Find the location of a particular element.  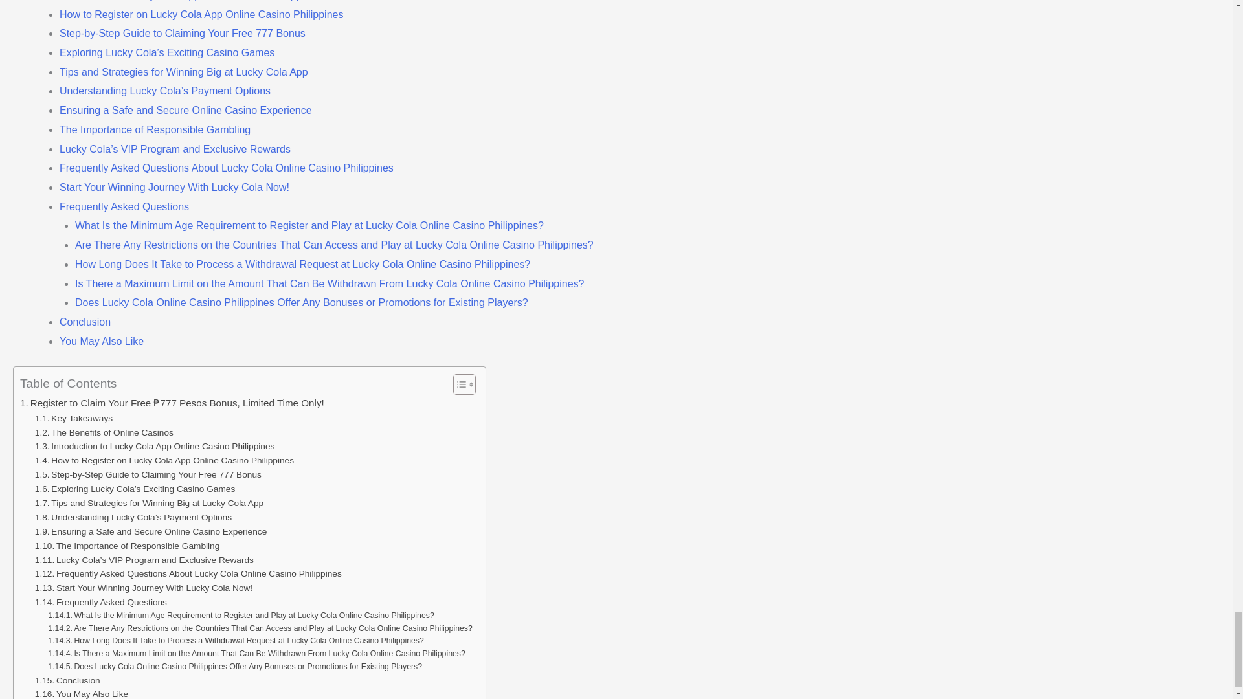

Step-by-Step Guide to Claiming Your Free 777 Bonus is located at coordinates (148, 475).